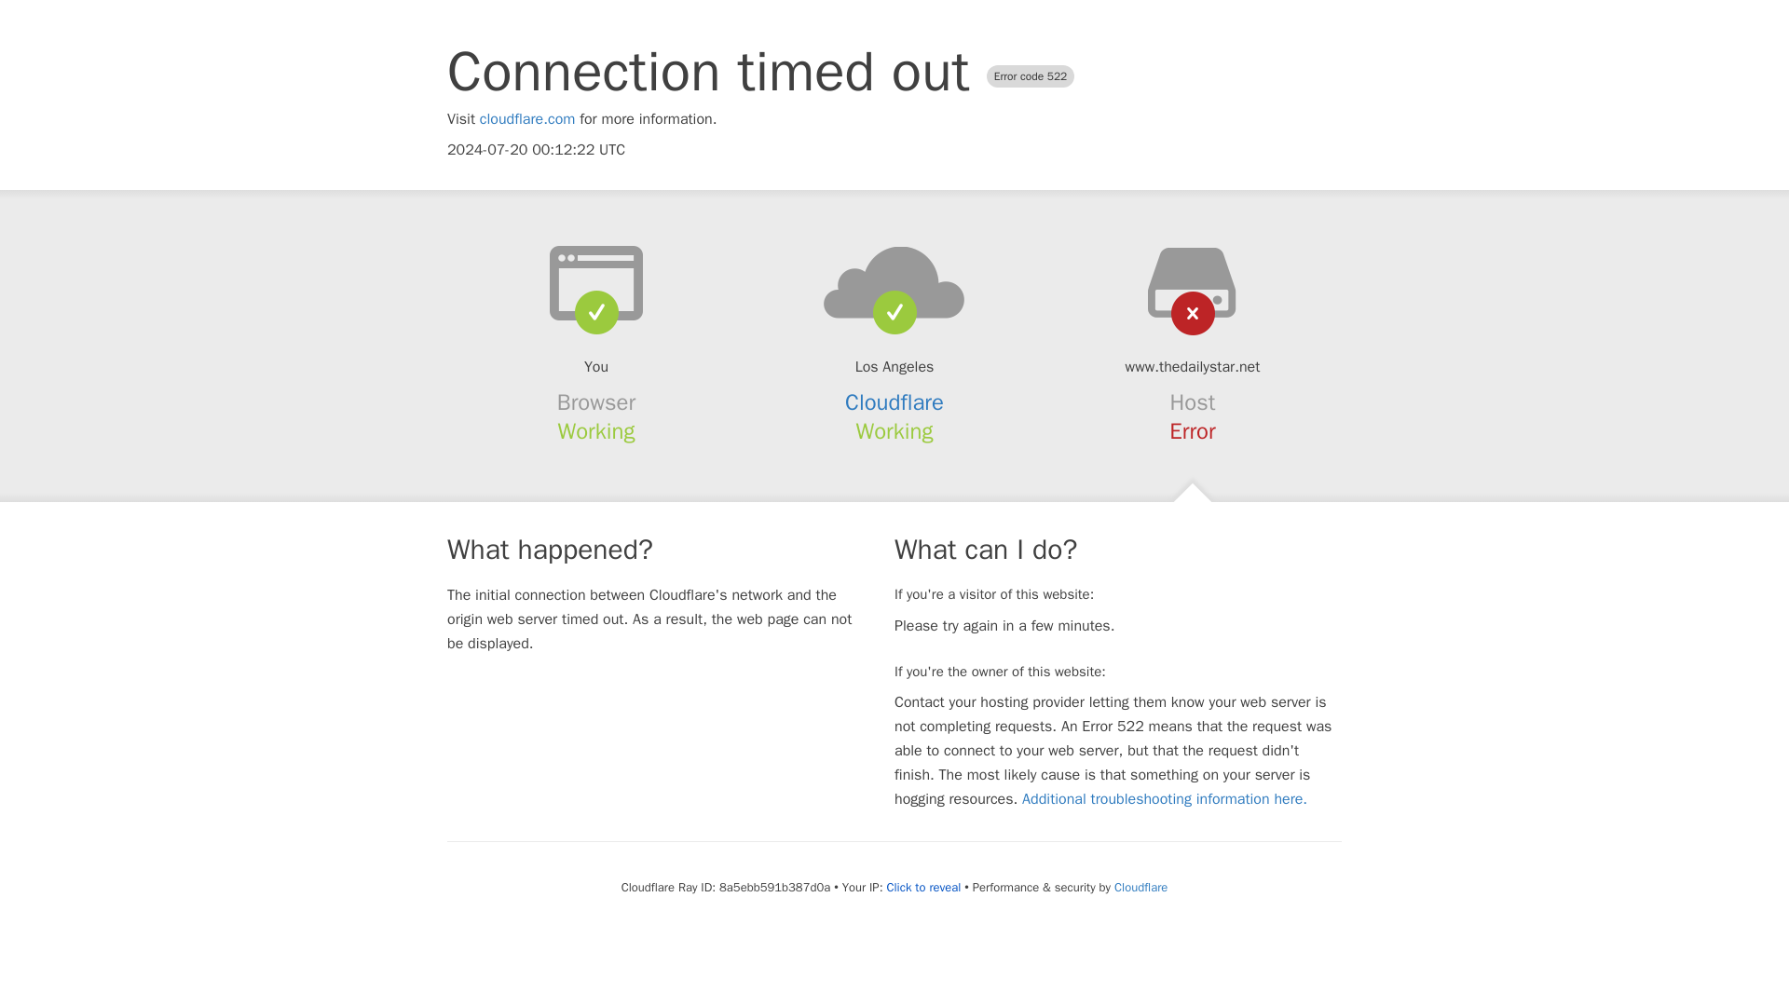  What do you see at coordinates (922, 887) in the screenshot?
I see `Click to reveal` at bounding box center [922, 887].